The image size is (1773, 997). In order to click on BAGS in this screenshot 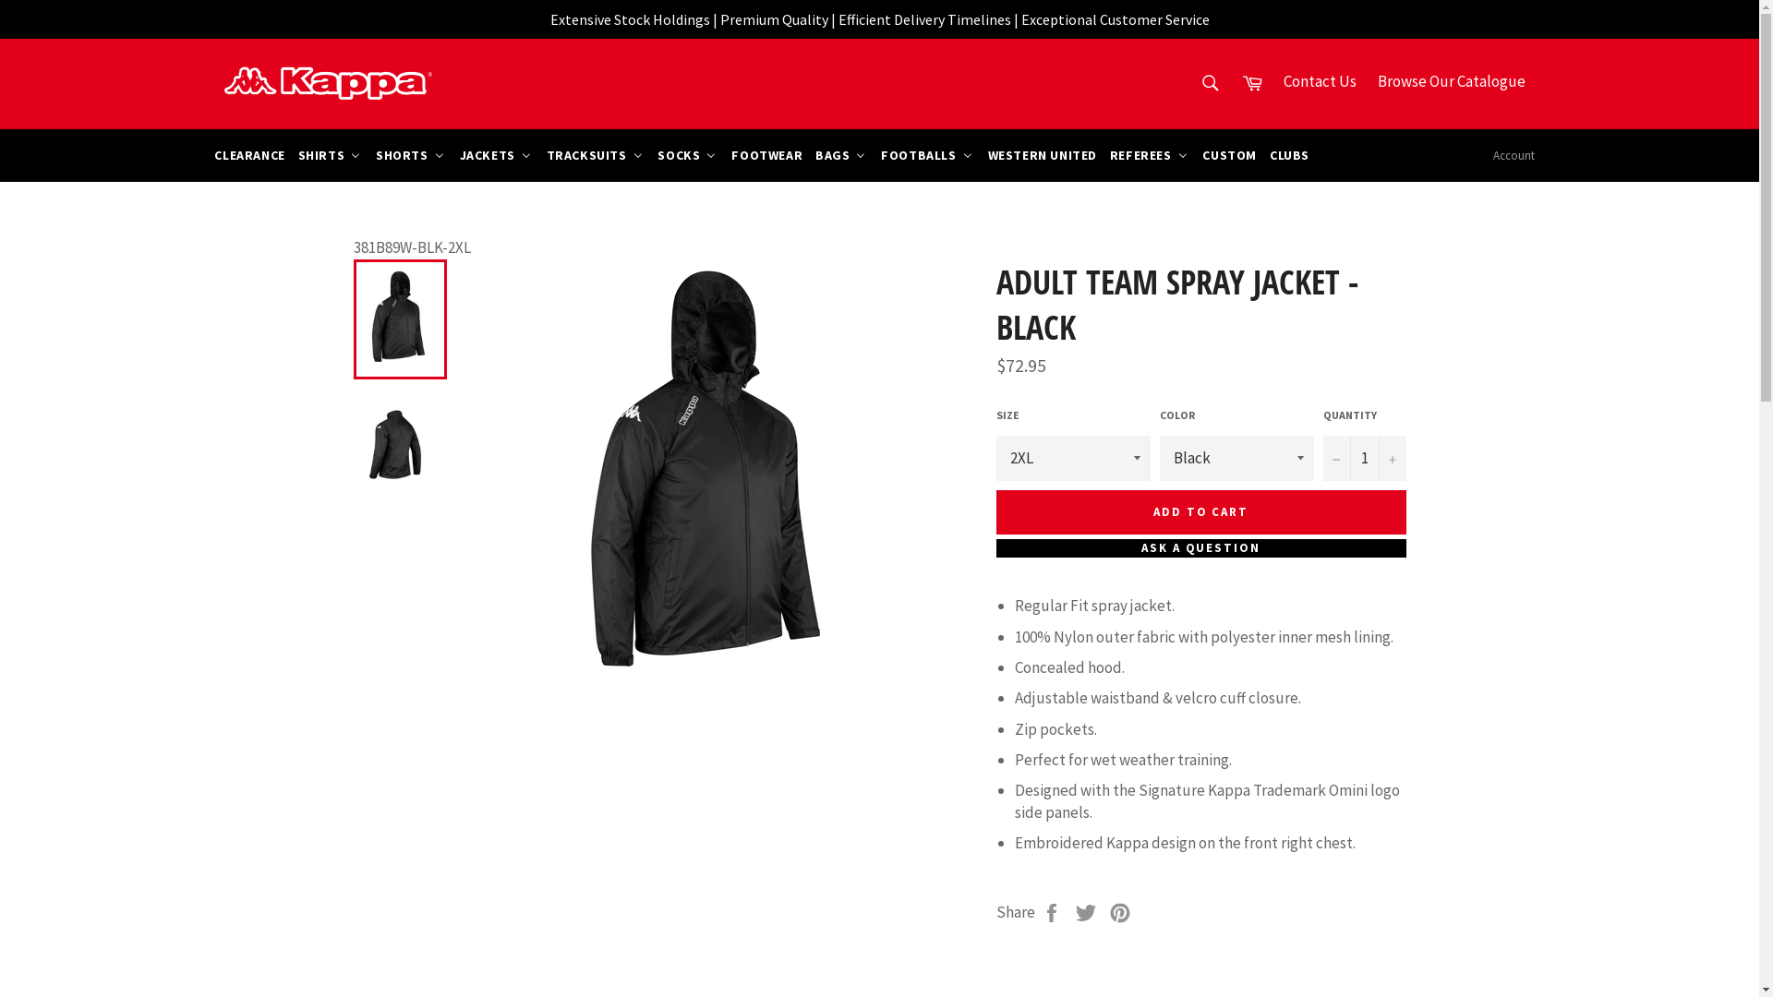, I will do `click(840, 155)`.